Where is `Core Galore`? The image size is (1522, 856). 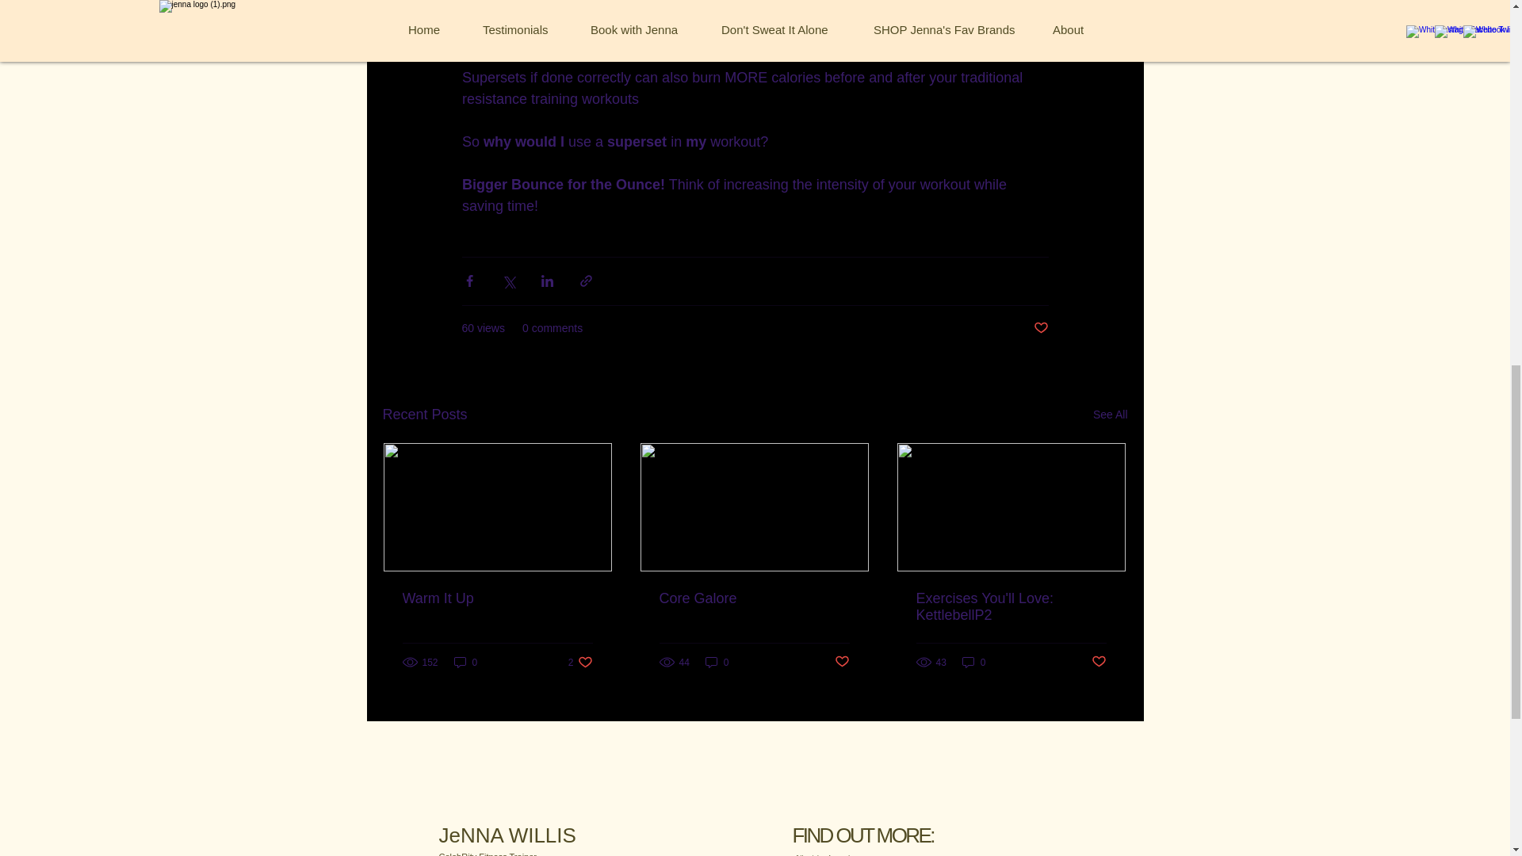
Core Galore is located at coordinates (754, 598).